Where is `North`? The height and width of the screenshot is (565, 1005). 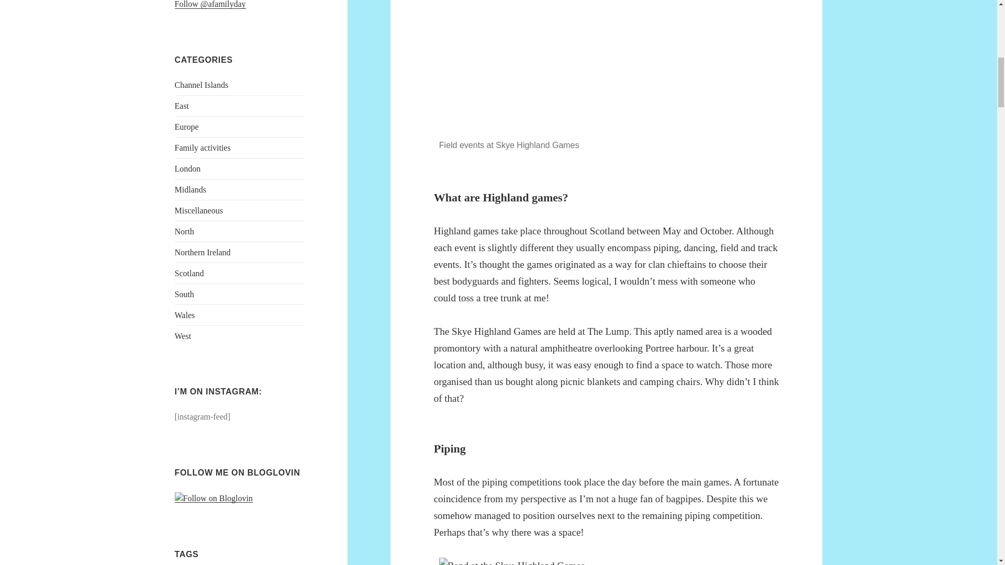 North is located at coordinates (184, 231).